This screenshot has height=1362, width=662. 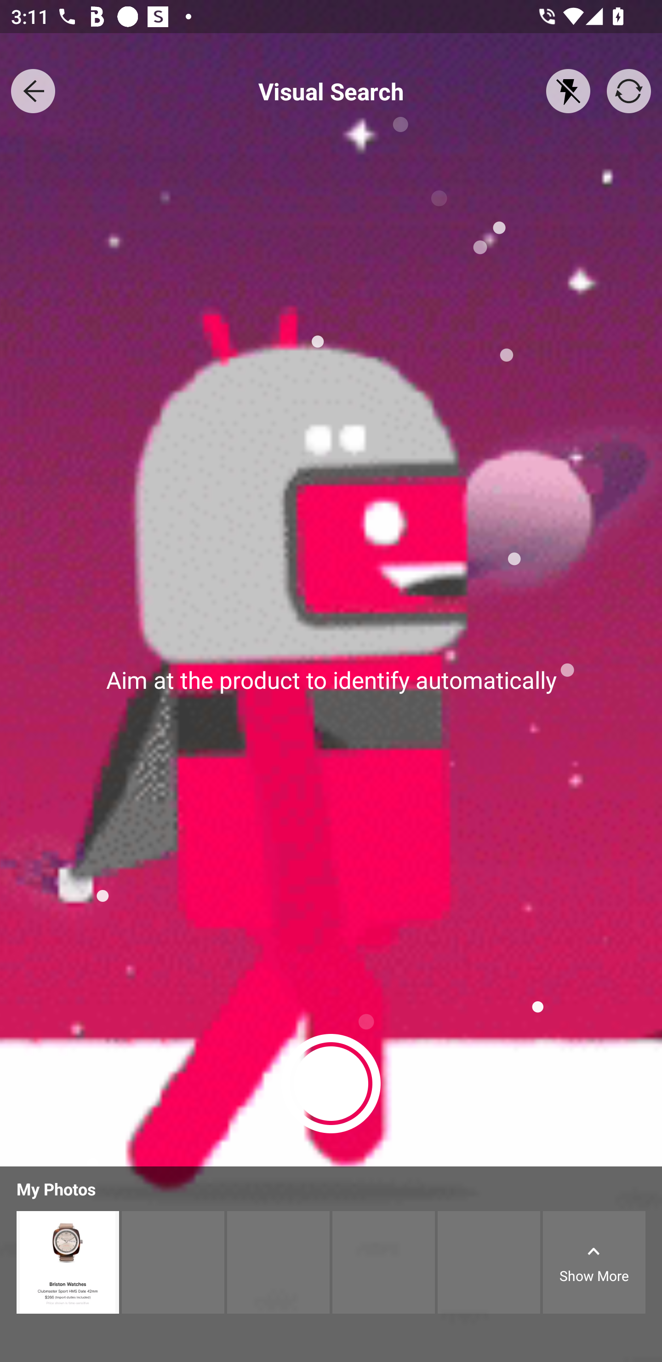 I want to click on Show More, so click(x=594, y=1263).